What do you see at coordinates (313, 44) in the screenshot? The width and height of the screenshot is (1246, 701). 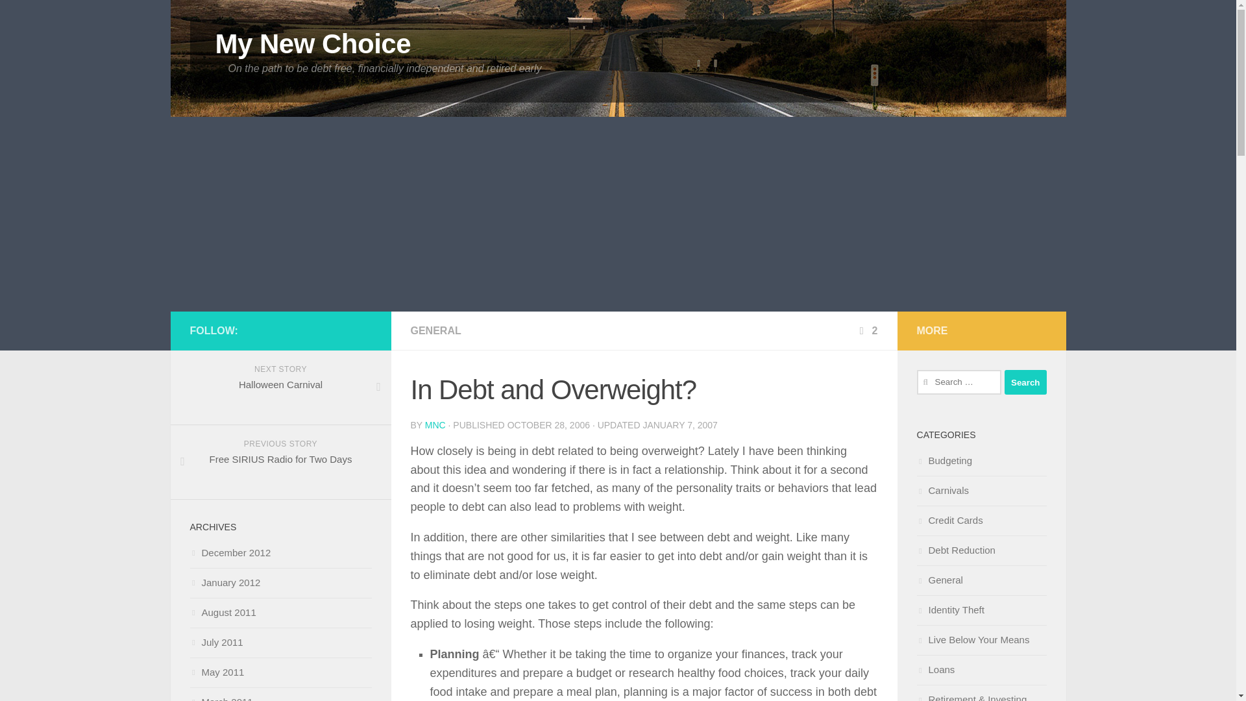 I see `My New Choice` at bounding box center [313, 44].